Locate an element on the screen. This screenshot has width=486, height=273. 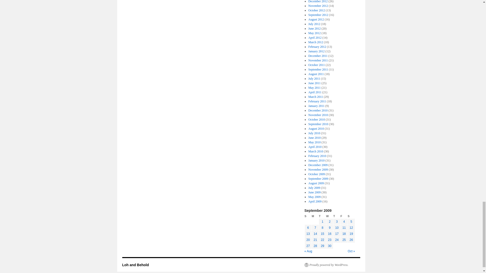
Tuesday is located at coordinates (322, 216).